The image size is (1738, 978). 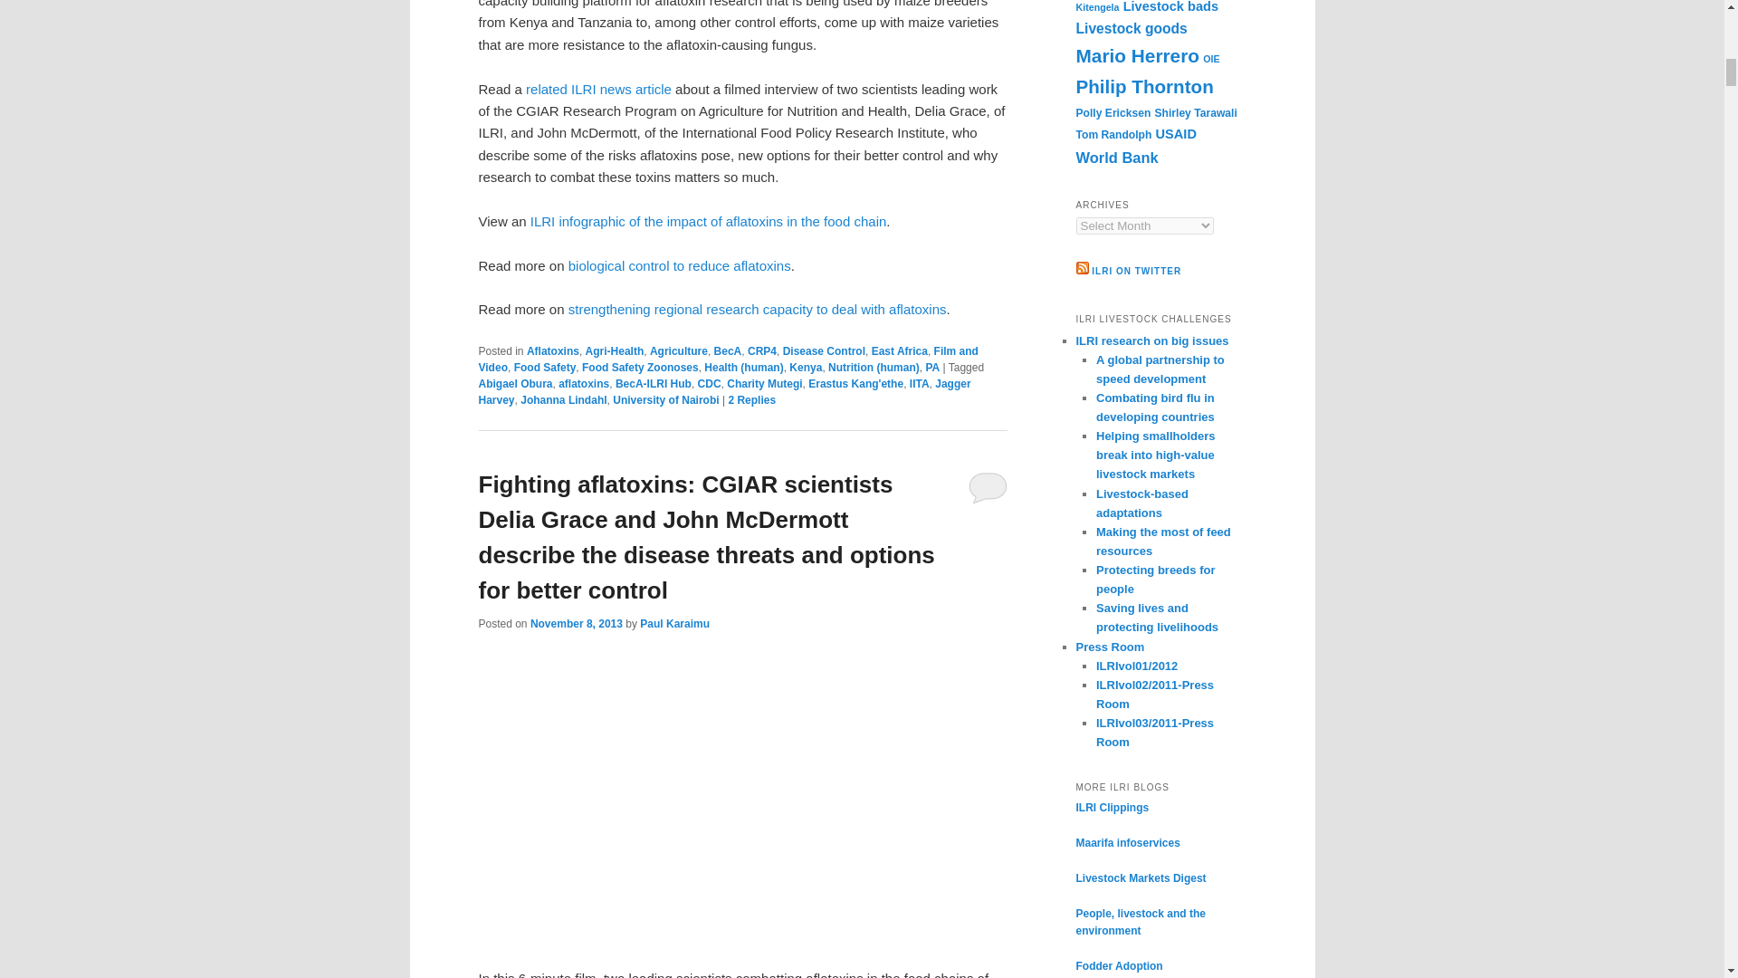 I want to click on Food Safety, so click(x=545, y=367).